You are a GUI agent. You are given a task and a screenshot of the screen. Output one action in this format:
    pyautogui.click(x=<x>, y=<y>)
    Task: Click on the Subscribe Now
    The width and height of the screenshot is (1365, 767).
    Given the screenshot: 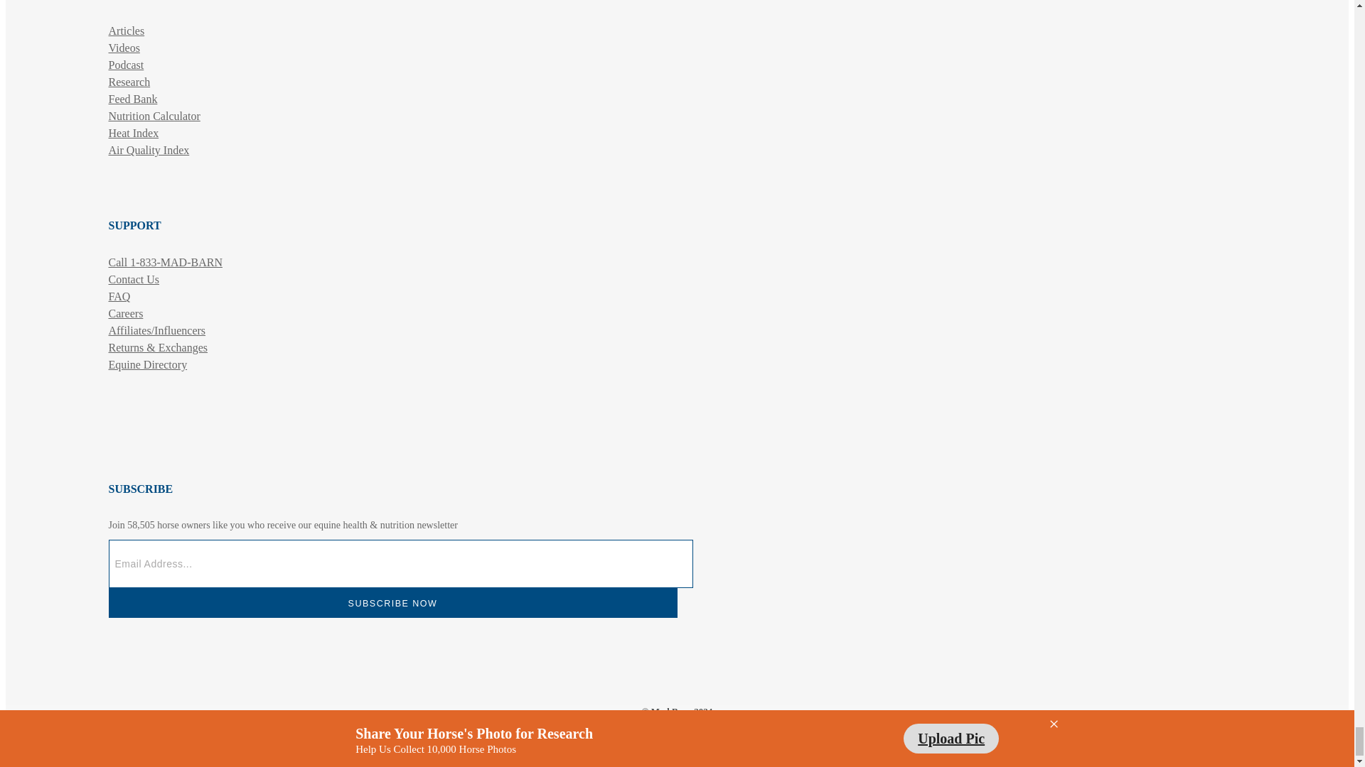 What is the action you would take?
    pyautogui.click(x=392, y=603)
    